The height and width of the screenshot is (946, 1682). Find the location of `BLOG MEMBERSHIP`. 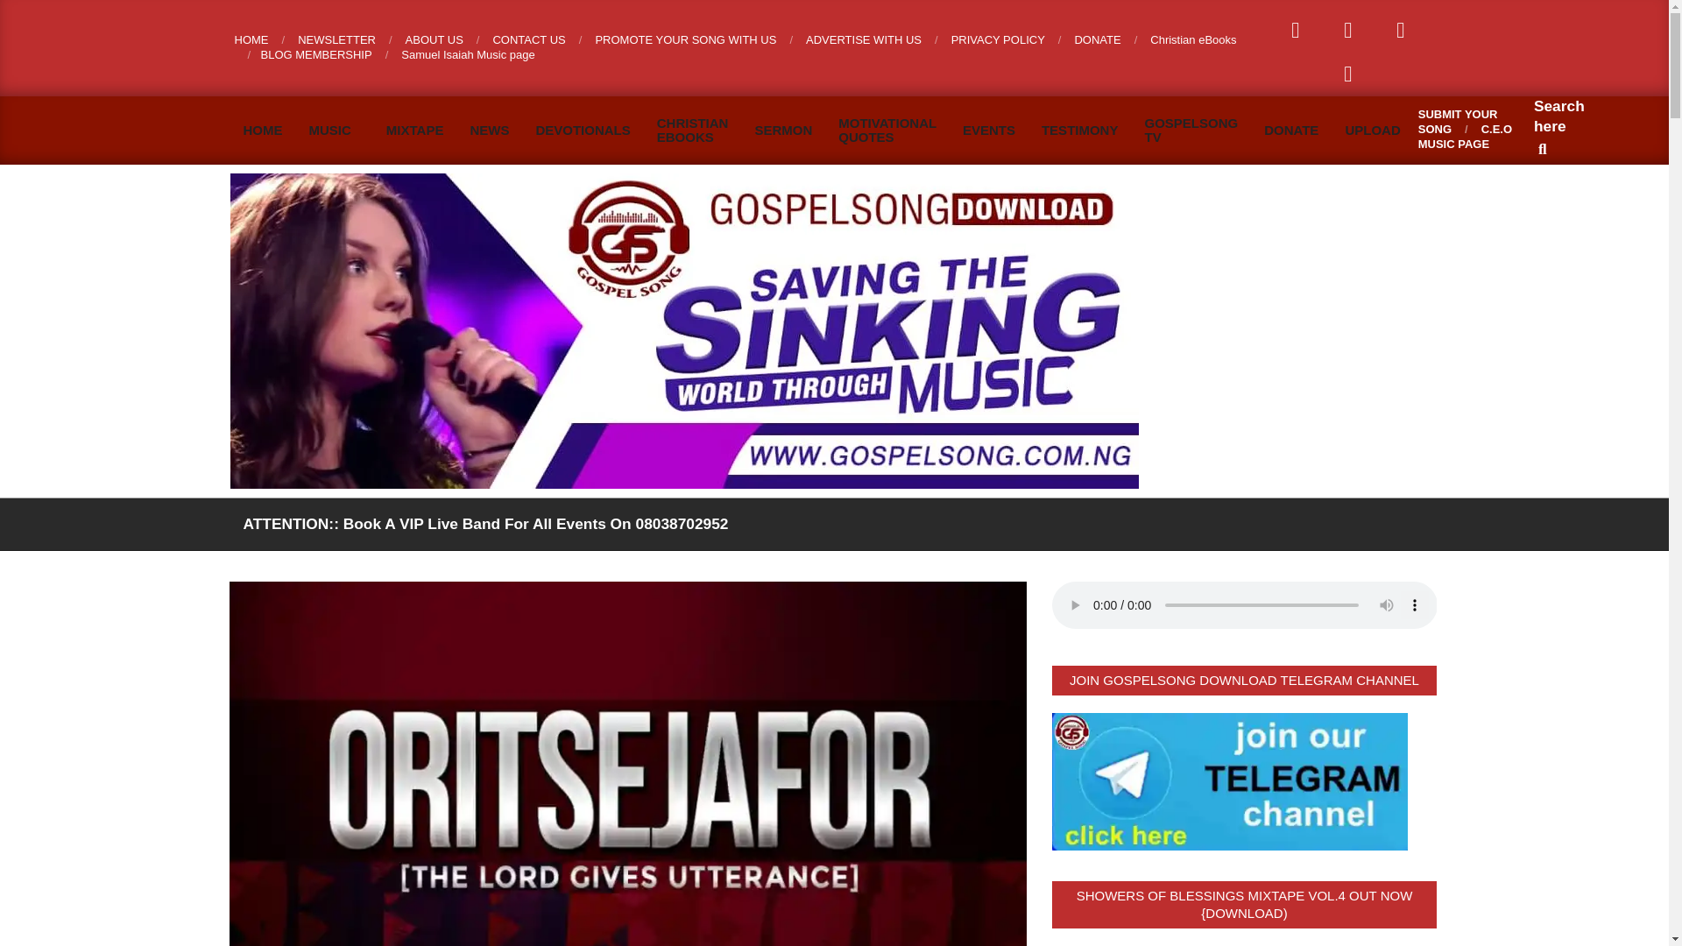

BLOG MEMBERSHIP is located at coordinates (315, 54).